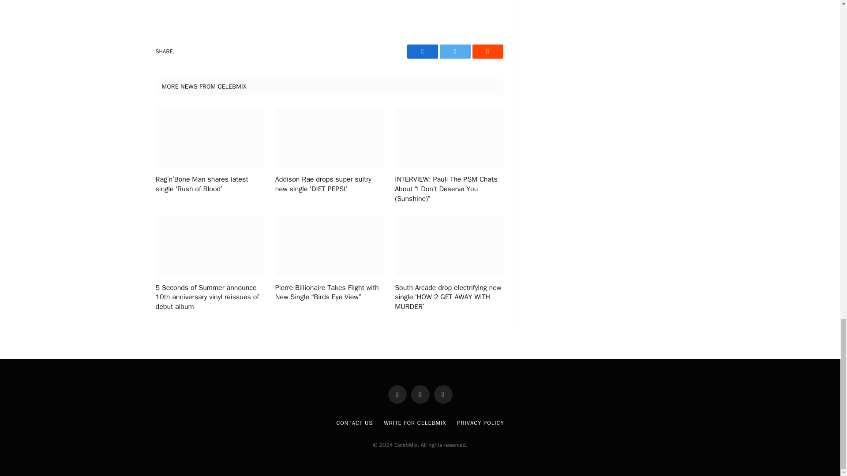  Describe the element at coordinates (454, 51) in the screenshot. I see `Twitter` at that location.